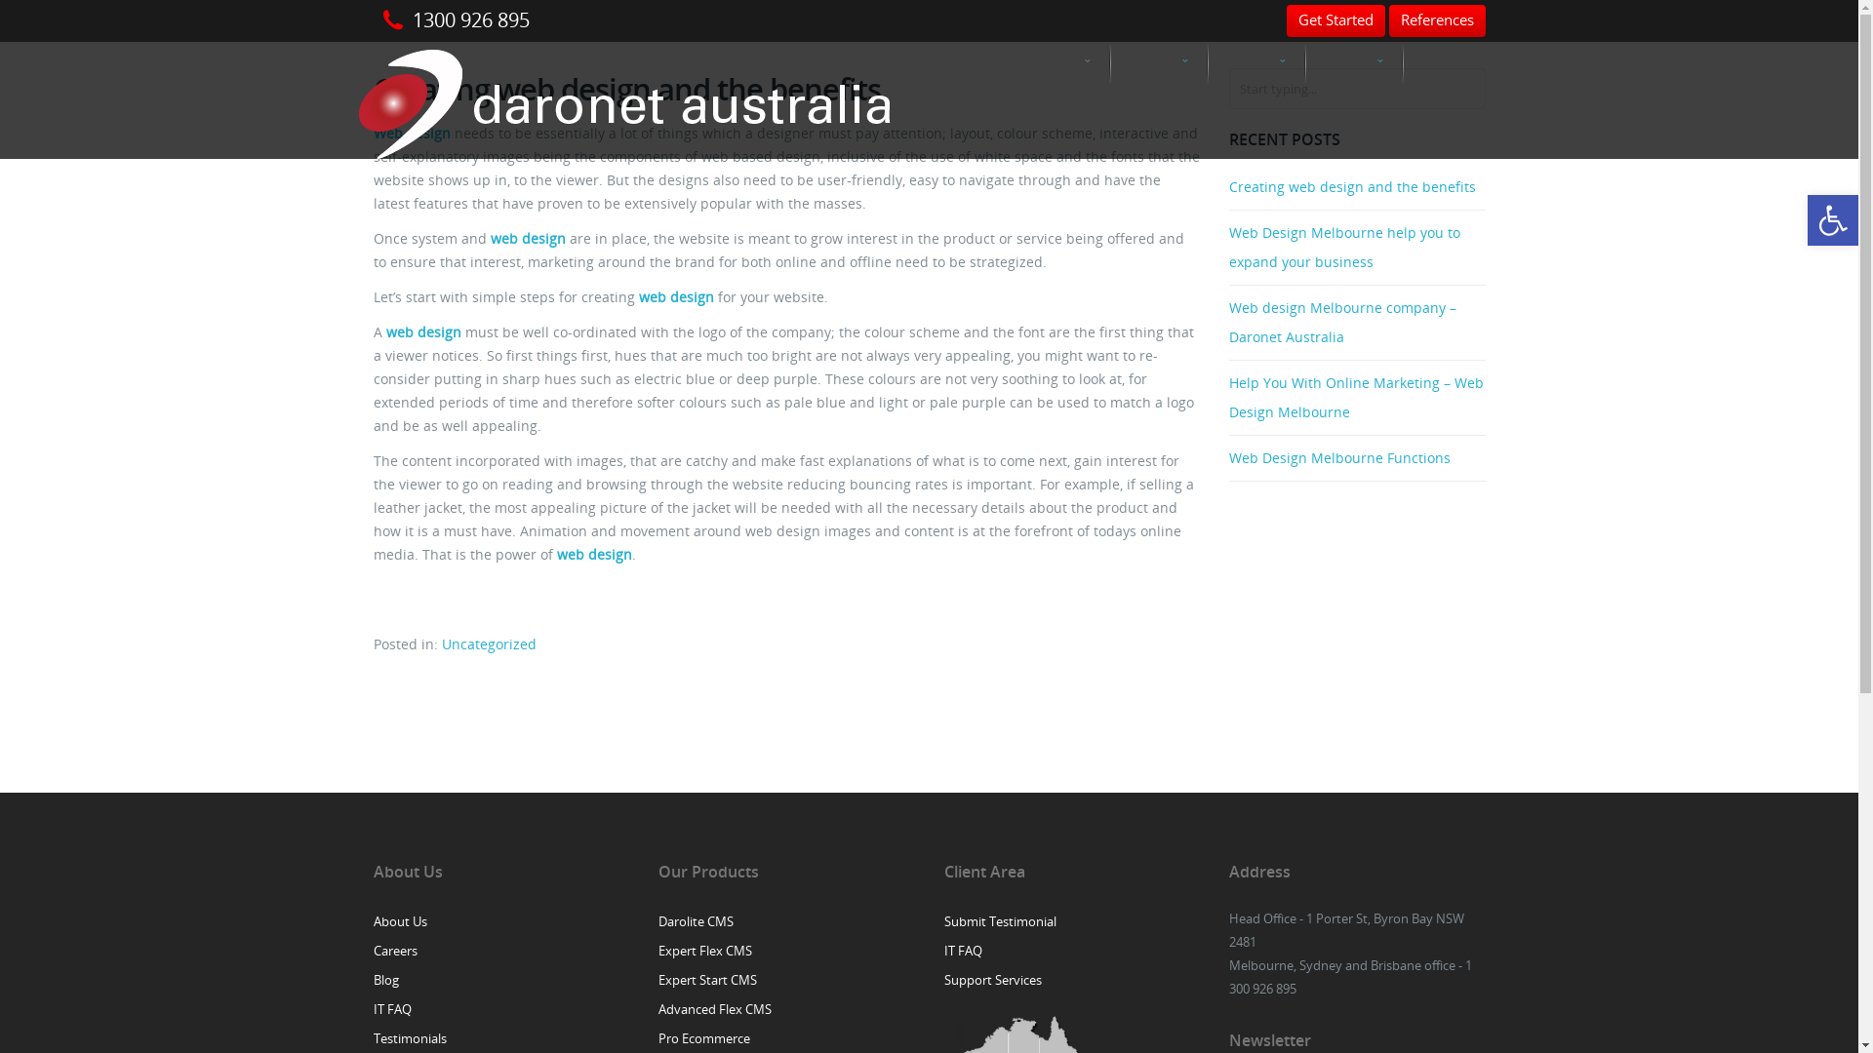 The image size is (1873, 1053). I want to click on References, so click(1438, 19).